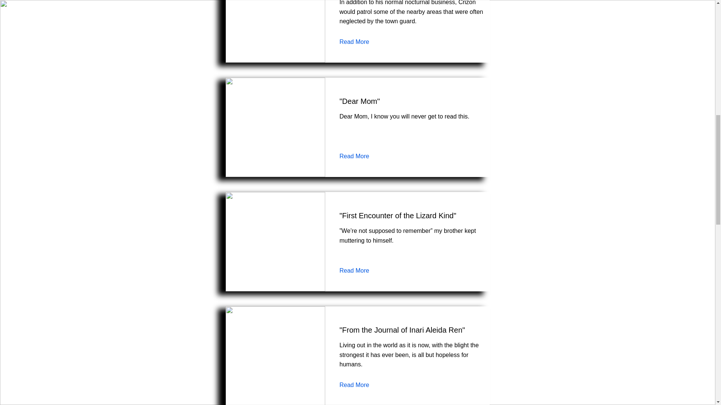  I want to click on animation-library-magicbookp-022120.gif, so click(275, 127).